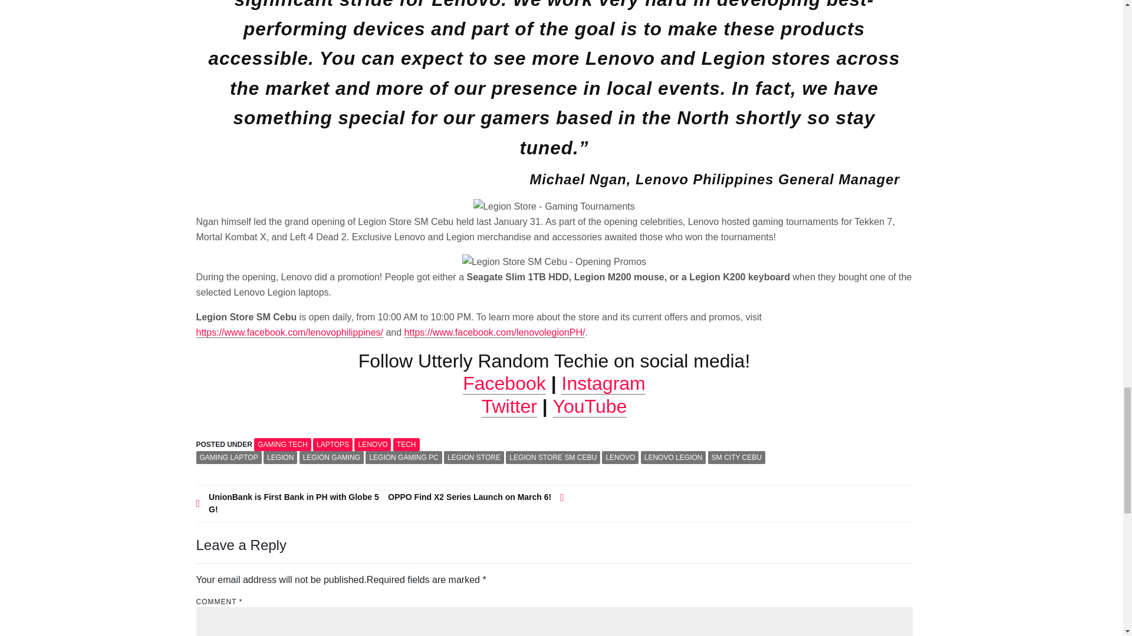 Image resolution: width=1132 pixels, height=636 pixels. I want to click on YouTube, so click(590, 406).